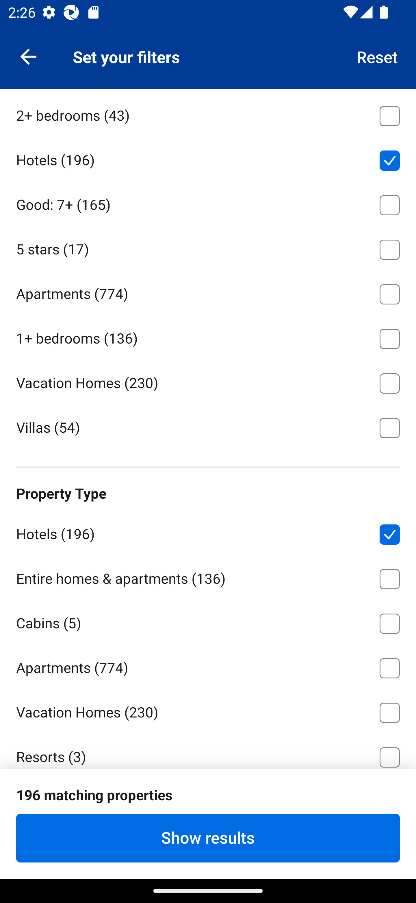 The width and height of the screenshot is (416, 903). What do you see at coordinates (377, 56) in the screenshot?
I see `Reset` at bounding box center [377, 56].